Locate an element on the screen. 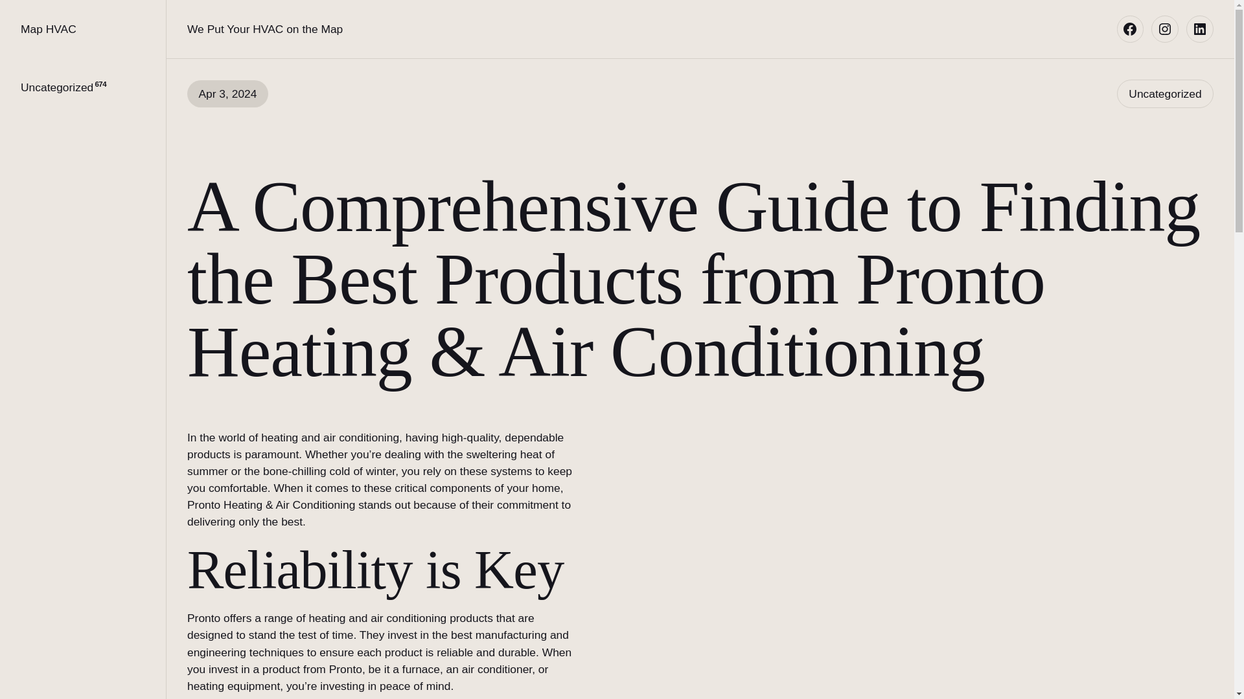 This screenshot has width=1244, height=699. Uncategorized is located at coordinates (1165, 93).